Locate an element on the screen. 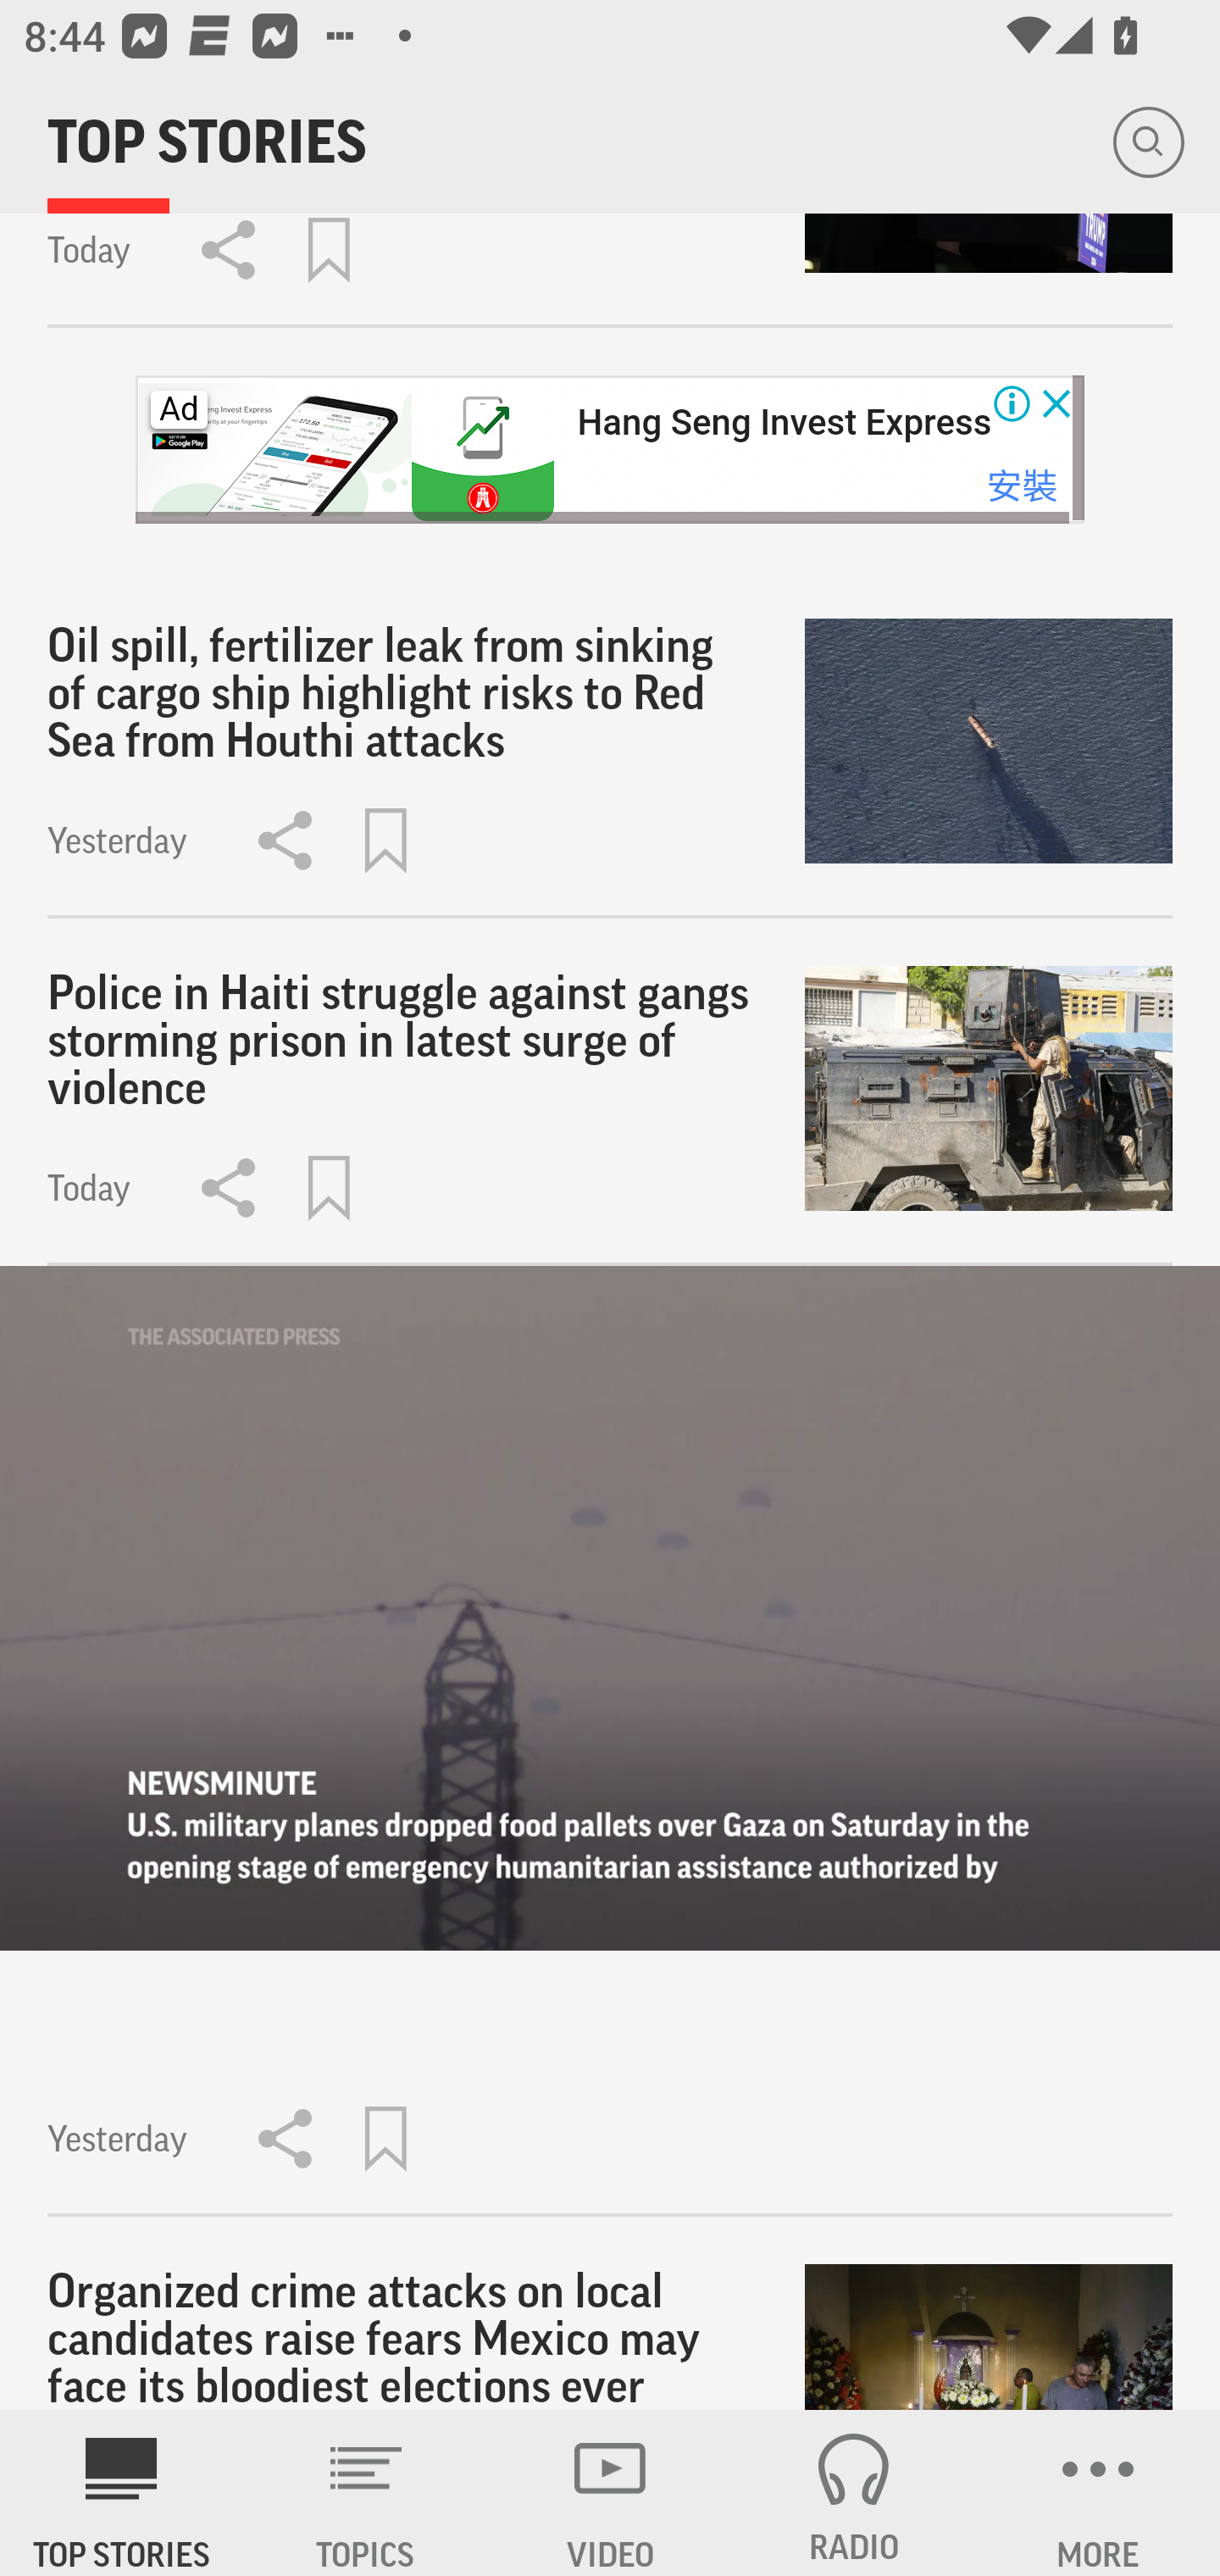 This screenshot has width=1220, height=2576. toggle controls Yesterday is located at coordinates (610, 1740).